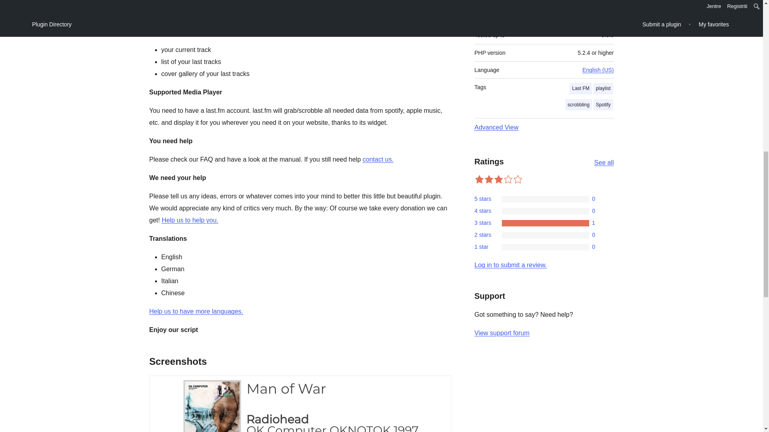  Describe the element at coordinates (190, 220) in the screenshot. I see `Help us to help you.` at that location.